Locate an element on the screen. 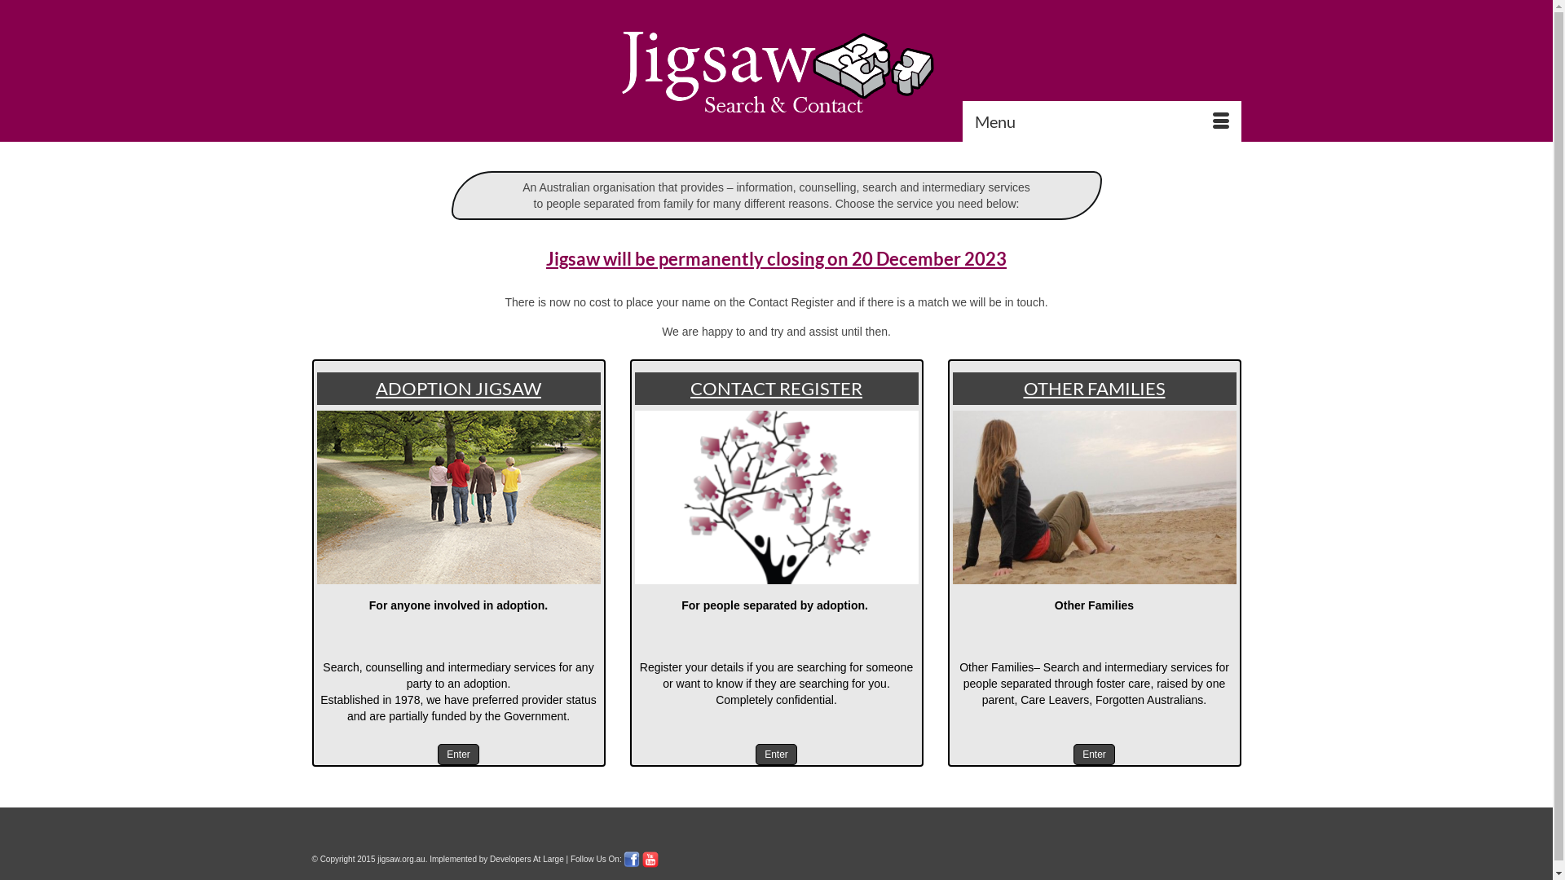 The height and width of the screenshot is (880, 1565). Menu is located at coordinates (1101, 121).